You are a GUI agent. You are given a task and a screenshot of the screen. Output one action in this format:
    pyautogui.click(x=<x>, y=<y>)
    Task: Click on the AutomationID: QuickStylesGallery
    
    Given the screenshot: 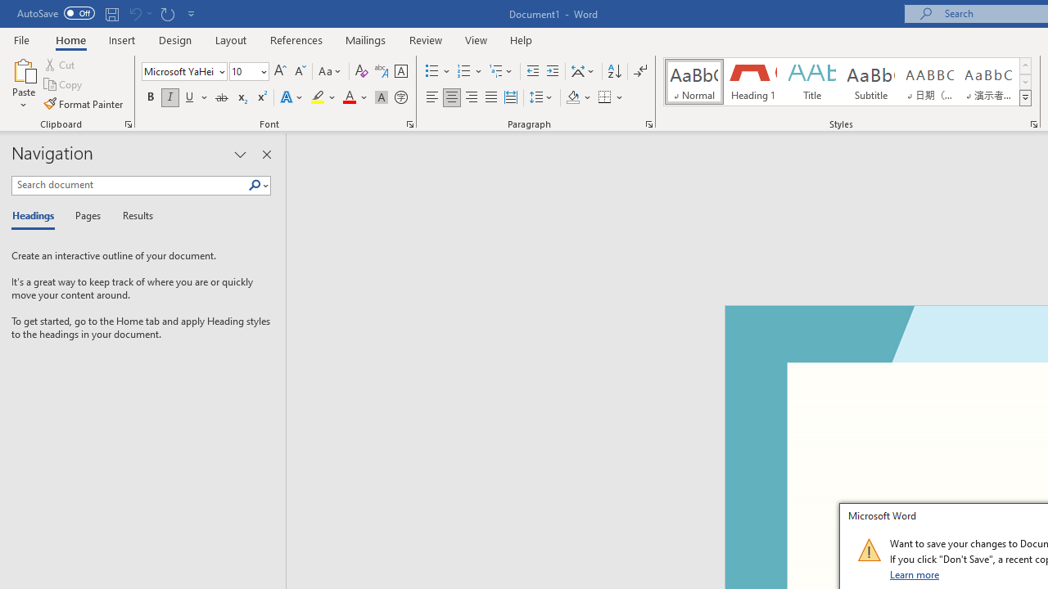 What is the action you would take?
    pyautogui.click(x=848, y=82)
    